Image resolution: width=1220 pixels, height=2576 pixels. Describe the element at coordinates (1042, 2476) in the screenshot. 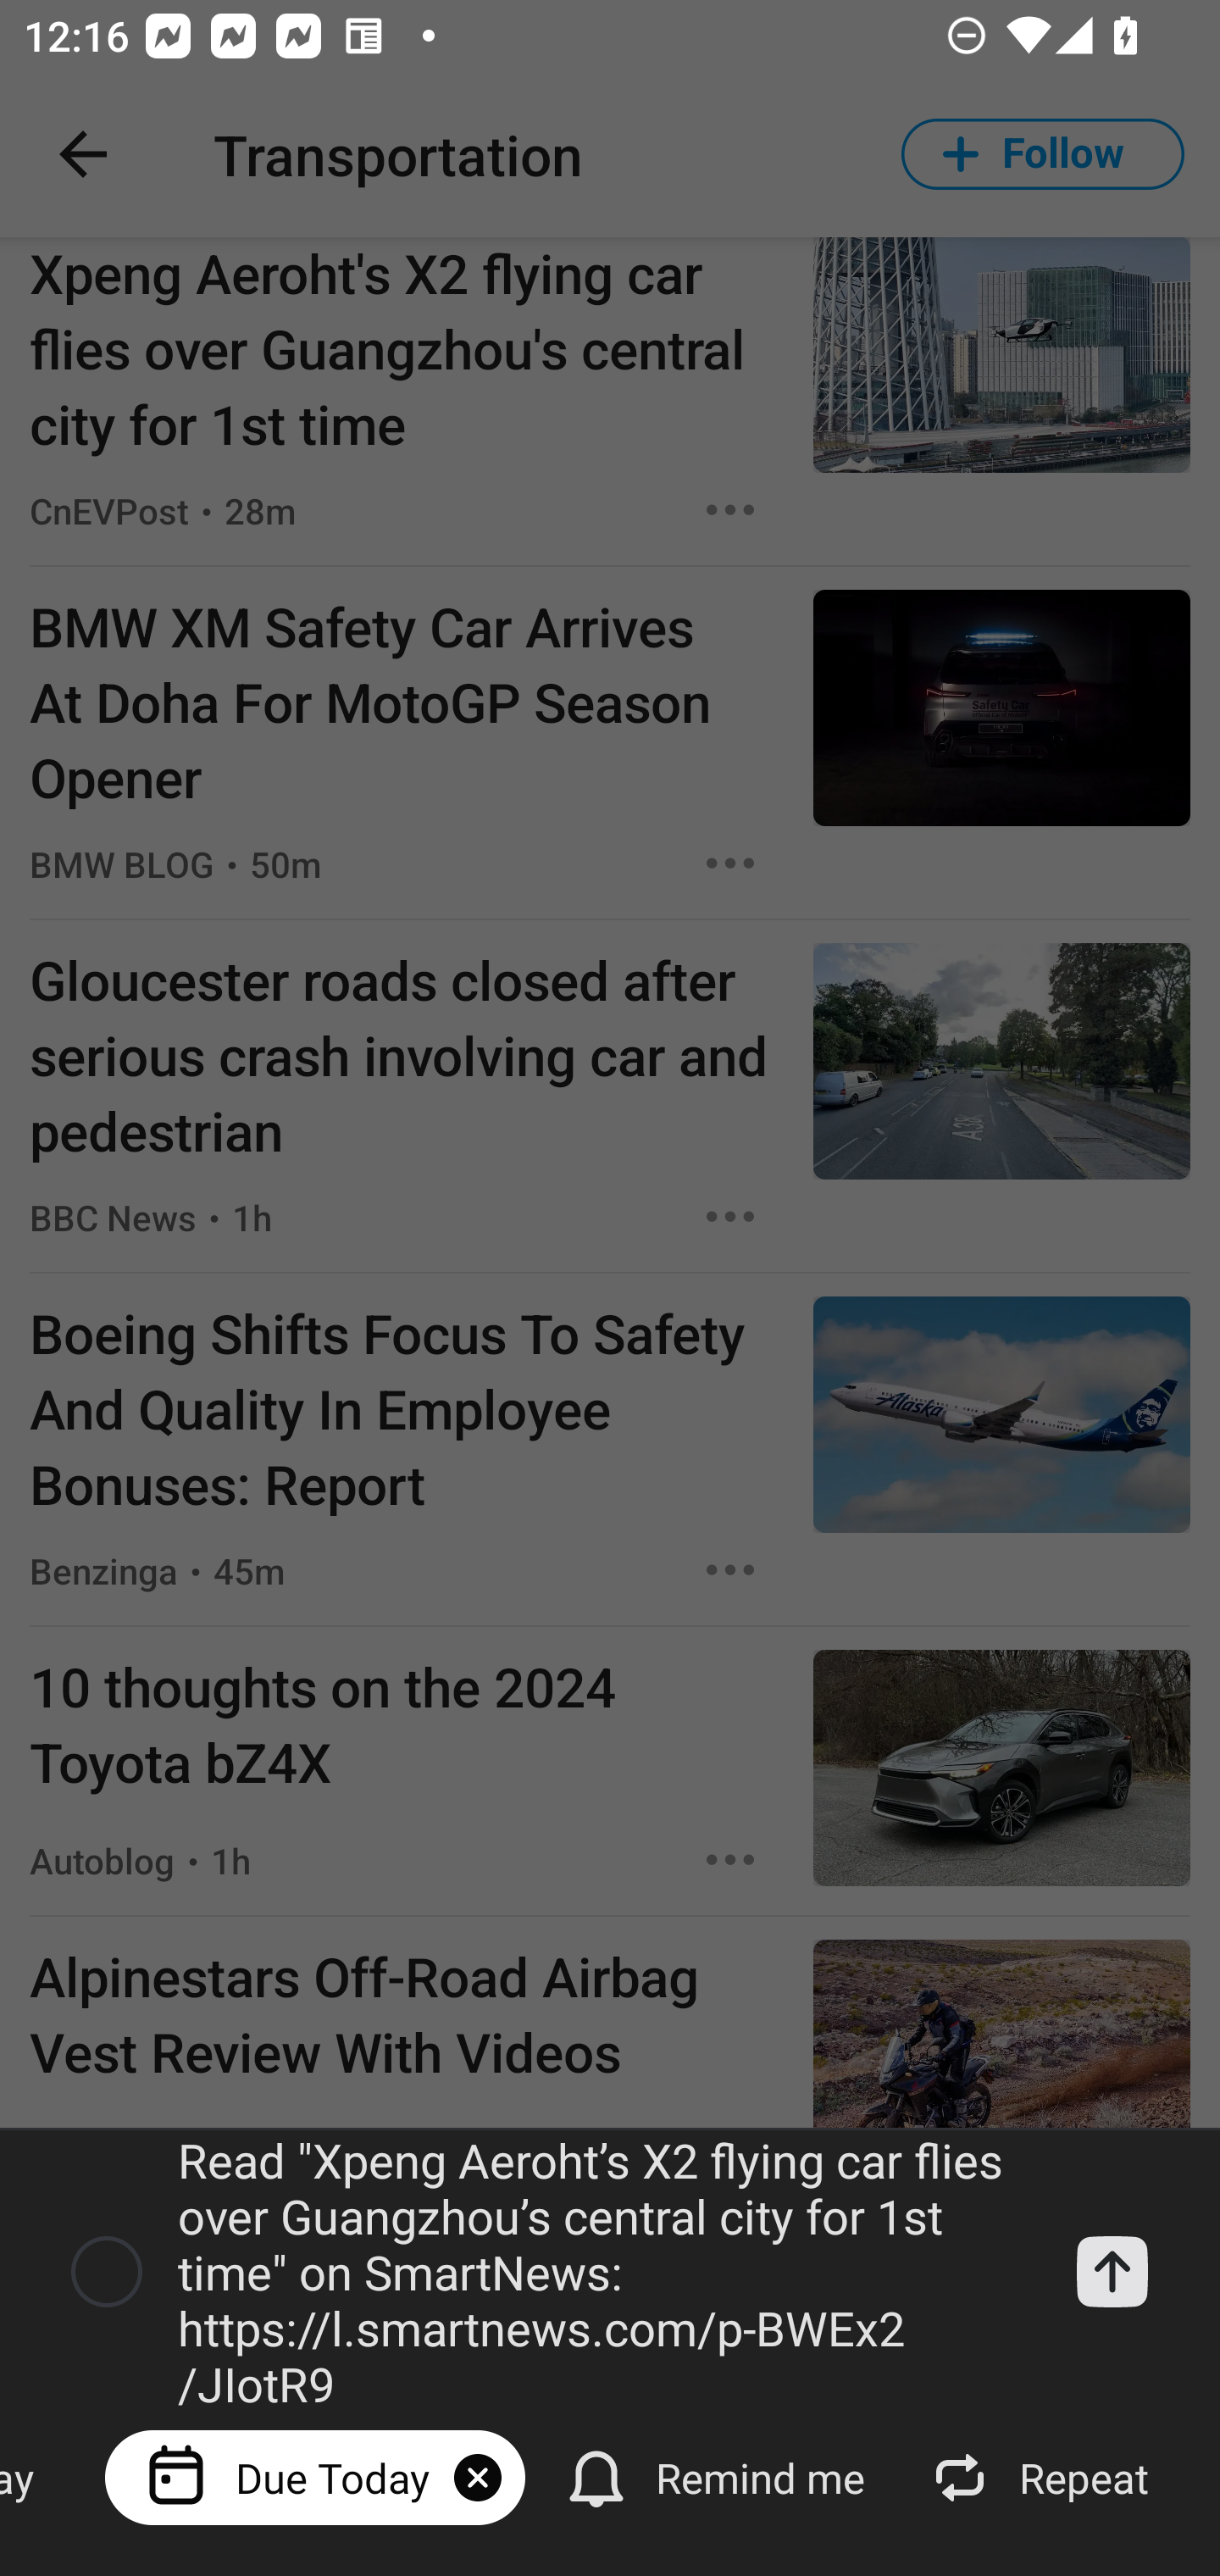

I see `Repeat` at that location.